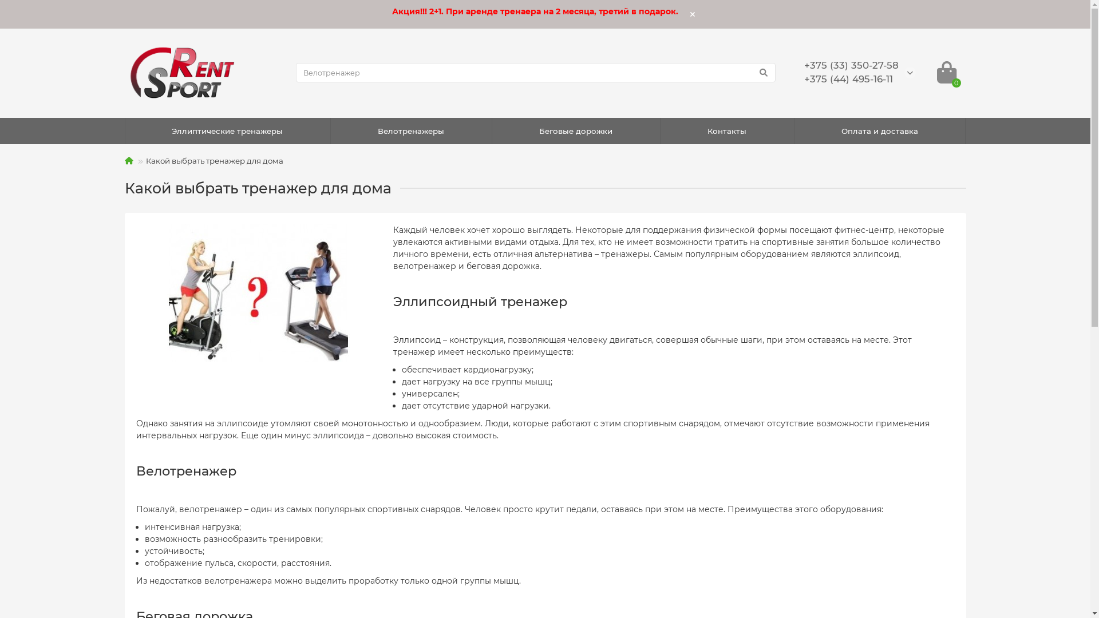 The width and height of the screenshot is (1099, 618). What do you see at coordinates (184, 72) in the screenshot?
I see `rent-sport.by` at bounding box center [184, 72].